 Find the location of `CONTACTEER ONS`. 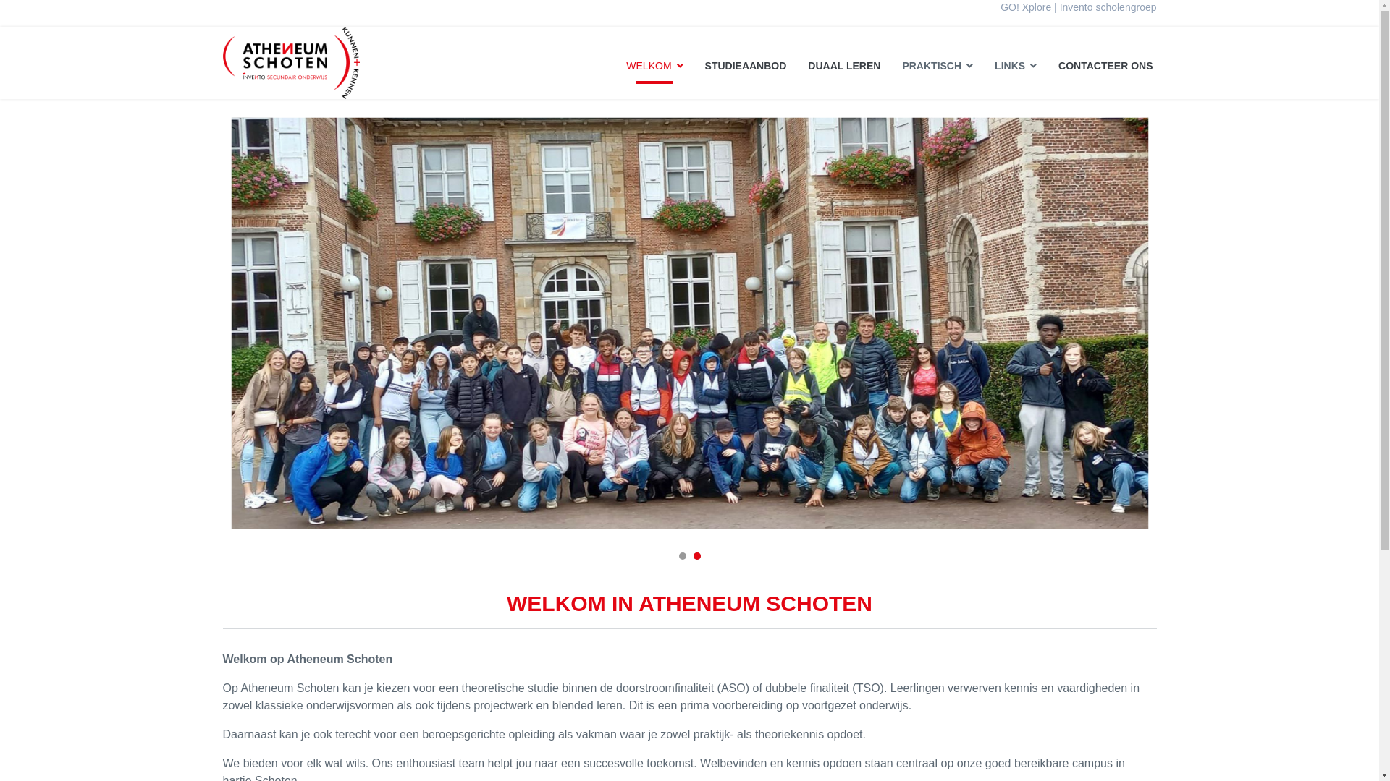

CONTACTEER ONS is located at coordinates (1100, 65).